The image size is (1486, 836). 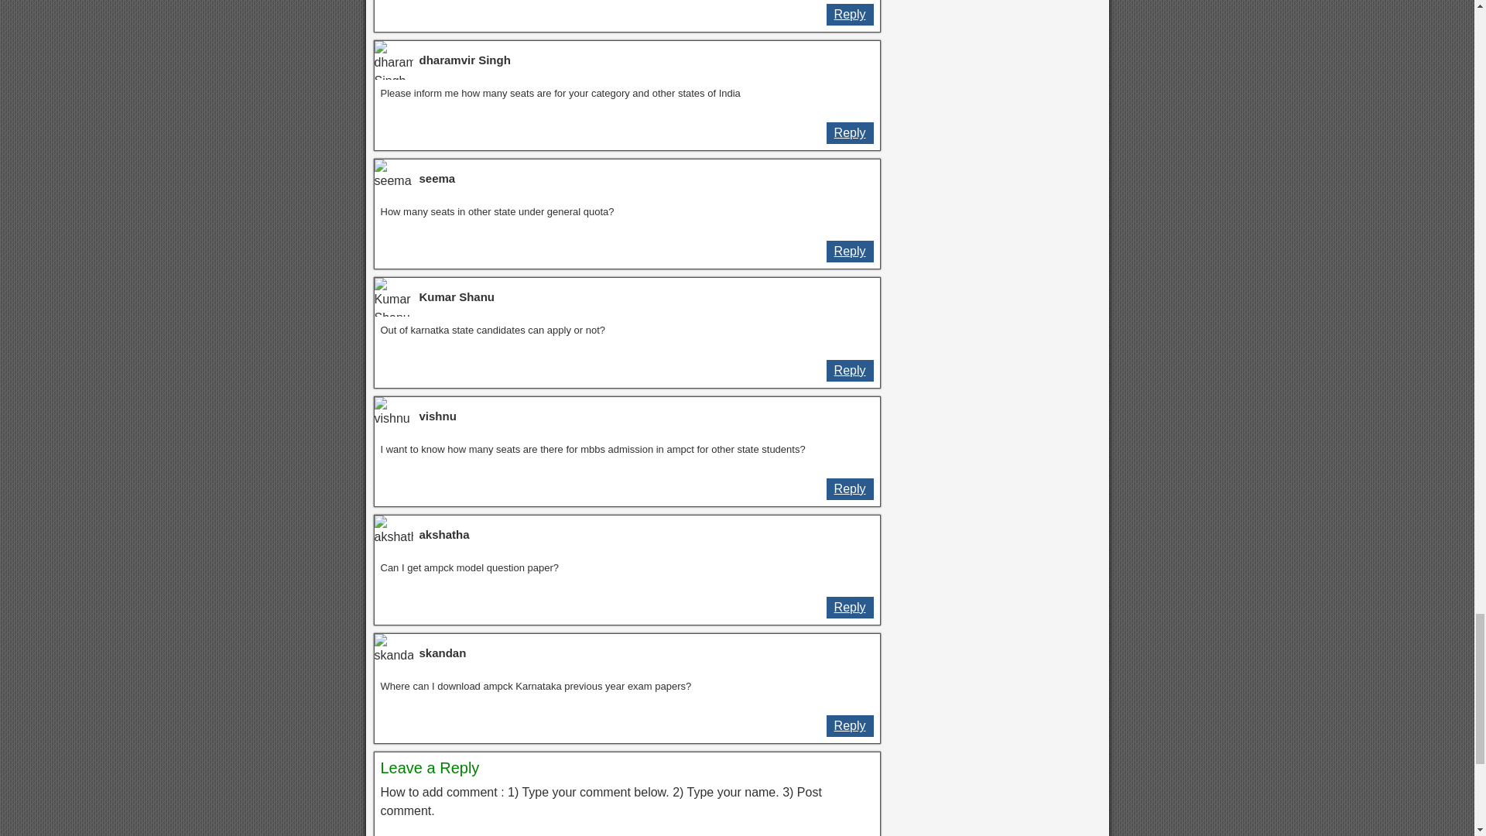 I want to click on Reply, so click(x=850, y=370).